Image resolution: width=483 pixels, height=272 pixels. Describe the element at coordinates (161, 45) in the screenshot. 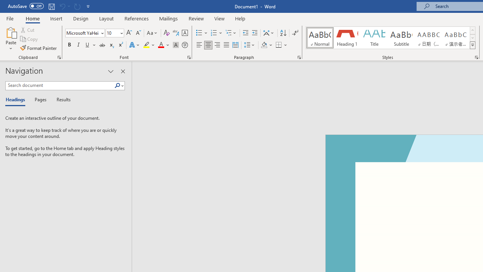

I see `Font Color Red` at that location.